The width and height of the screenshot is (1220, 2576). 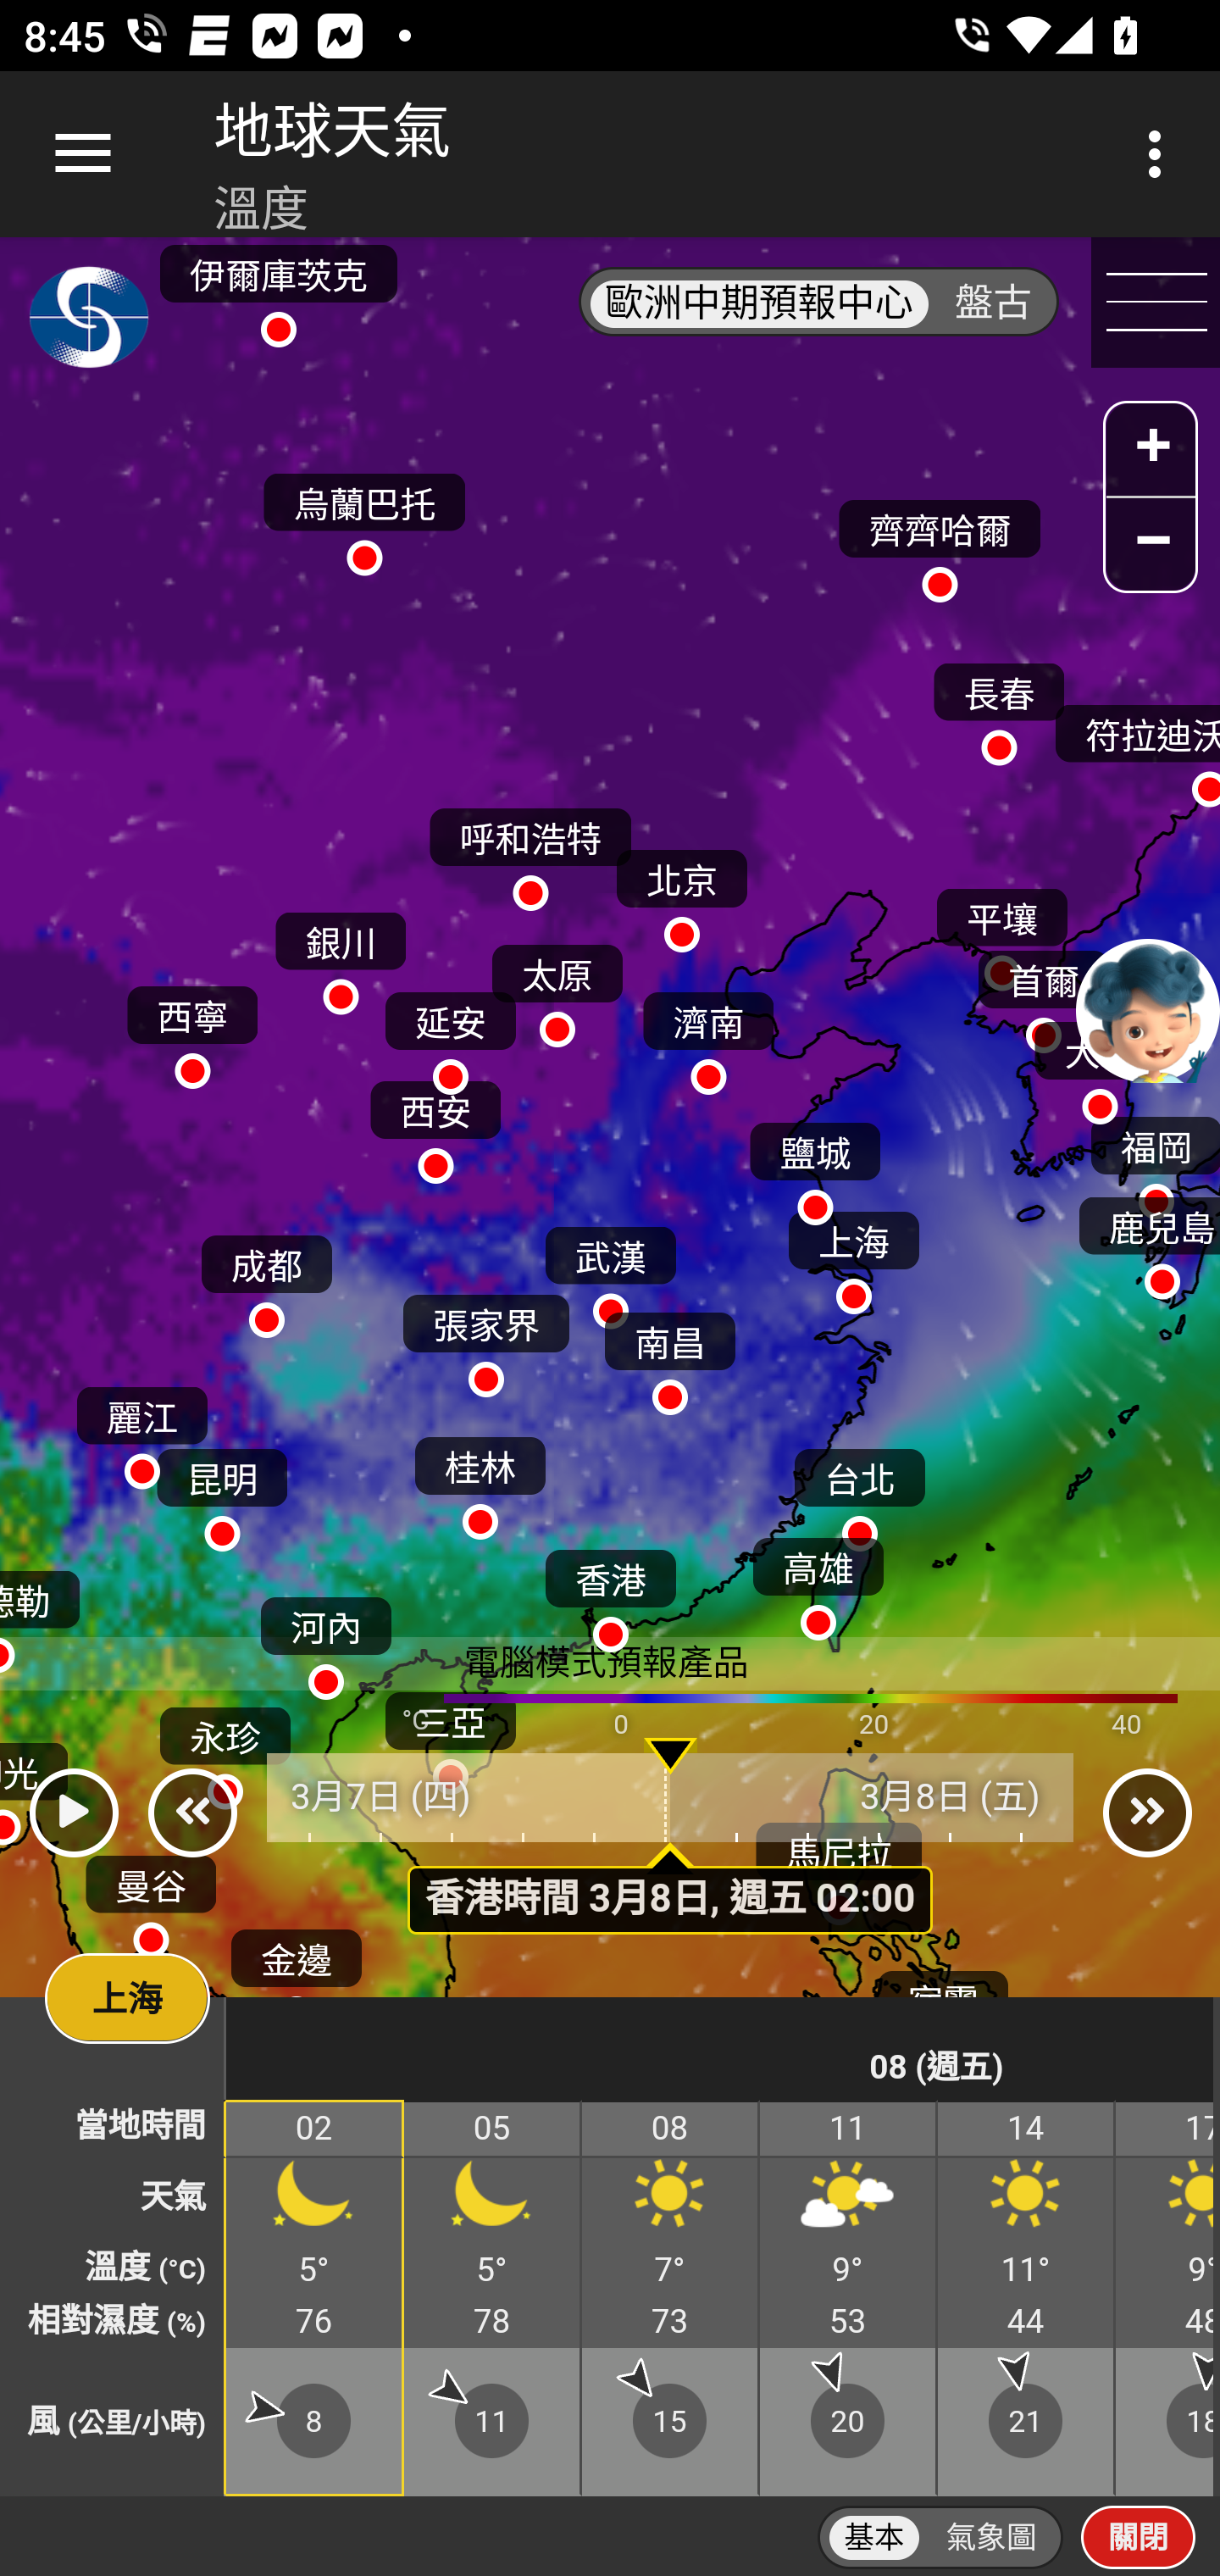 What do you see at coordinates (1161, 154) in the screenshot?
I see `更多選項` at bounding box center [1161, 154].